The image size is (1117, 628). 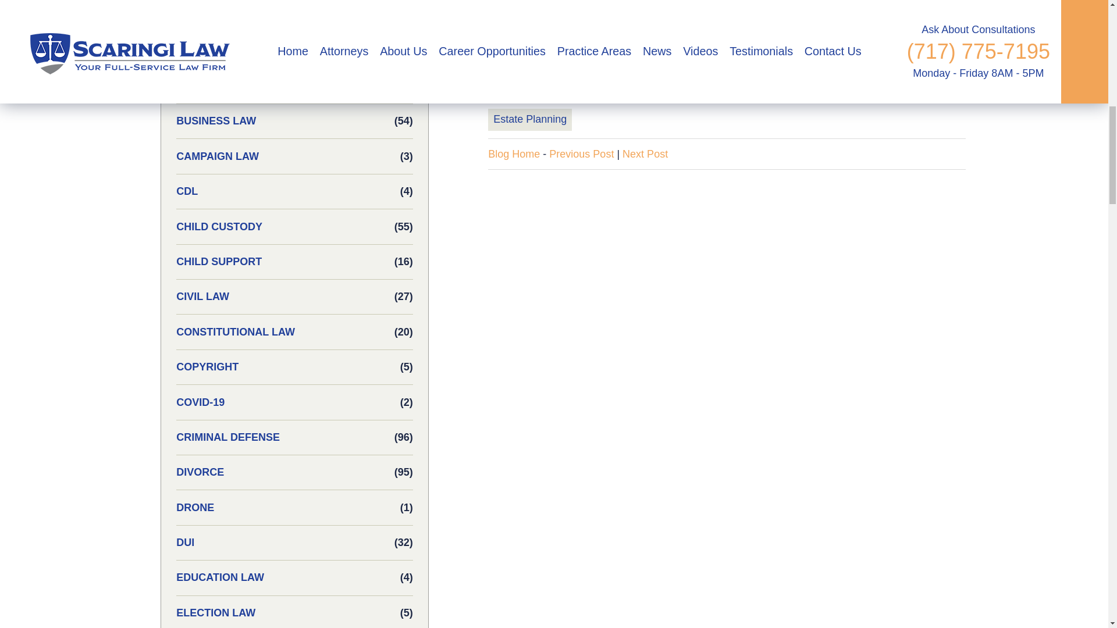 I want to click on In defending your federal career, don't go it alone, so click(x=581, y=154).